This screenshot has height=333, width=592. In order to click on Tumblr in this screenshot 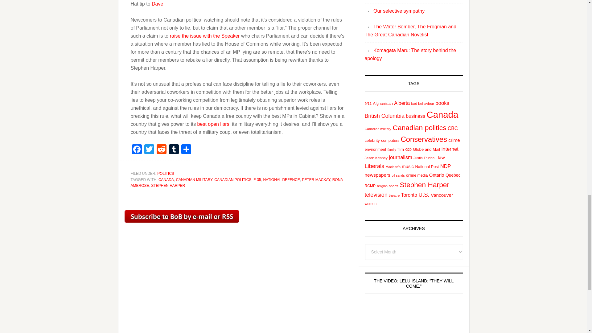, I will do `click(174, 150)`.